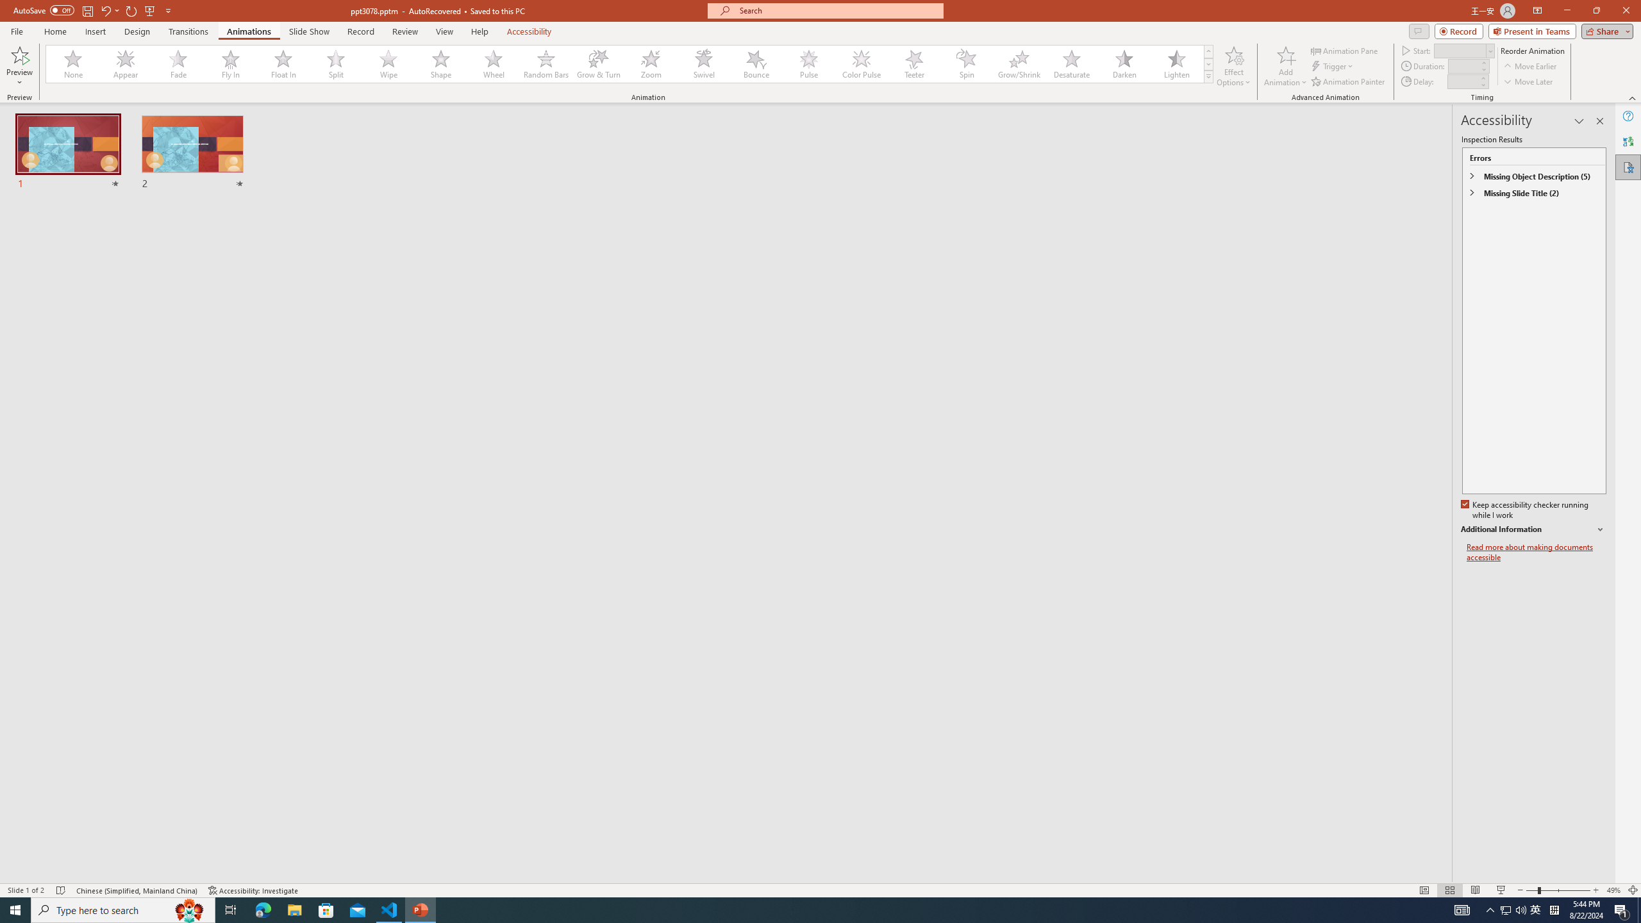  What do you see at coordinates (1176, 64) in the screenshot?
I see `Lighten` at bounding box center [1176, 64].